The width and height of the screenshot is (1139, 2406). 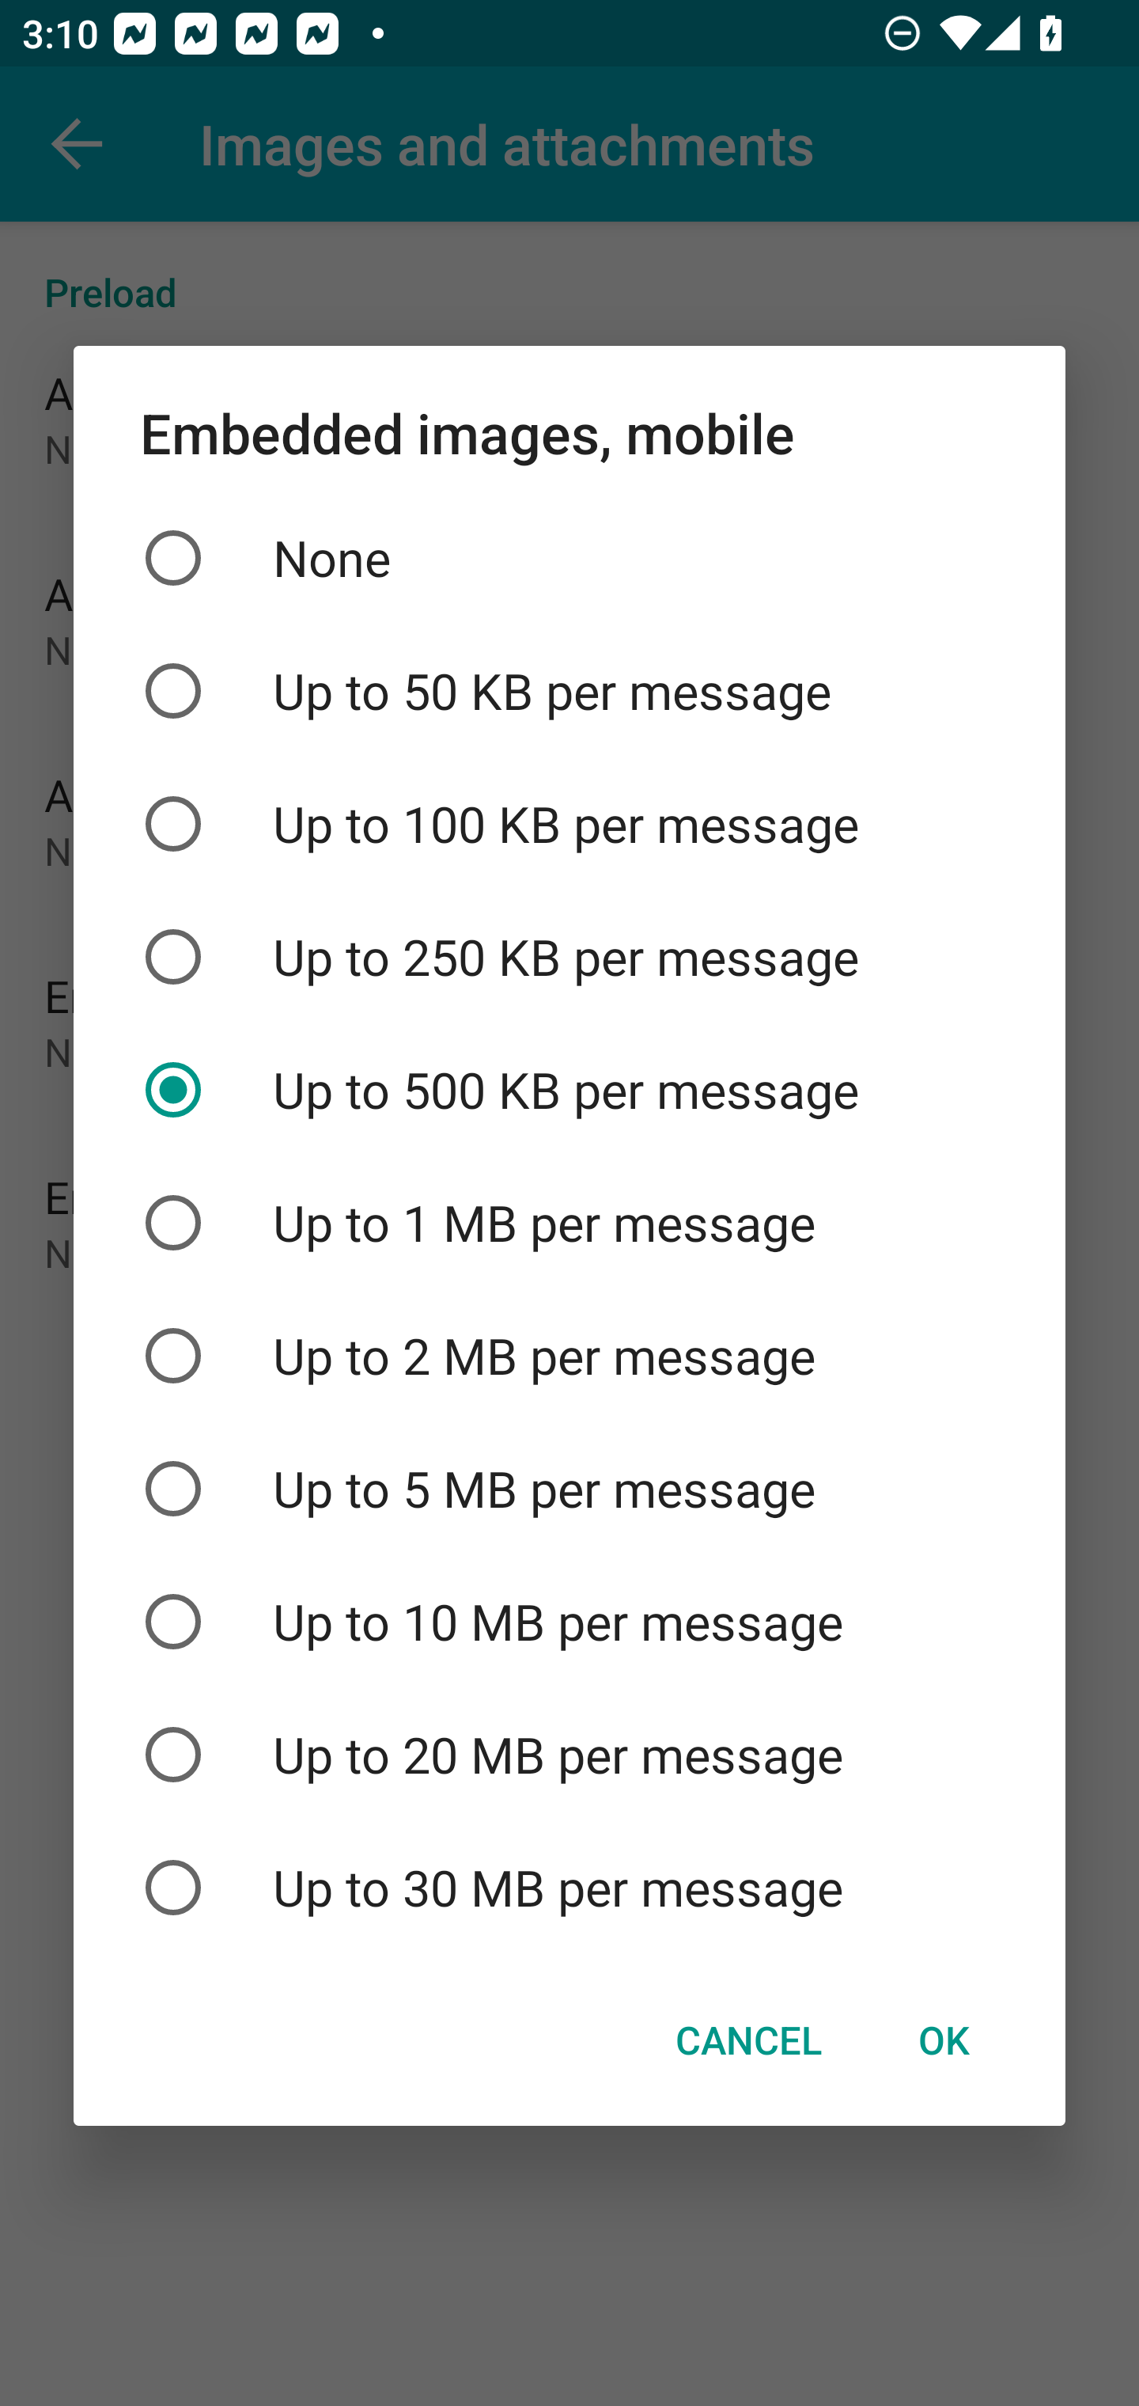 I want to click on CANCEL, so click(x=748, y=2040).